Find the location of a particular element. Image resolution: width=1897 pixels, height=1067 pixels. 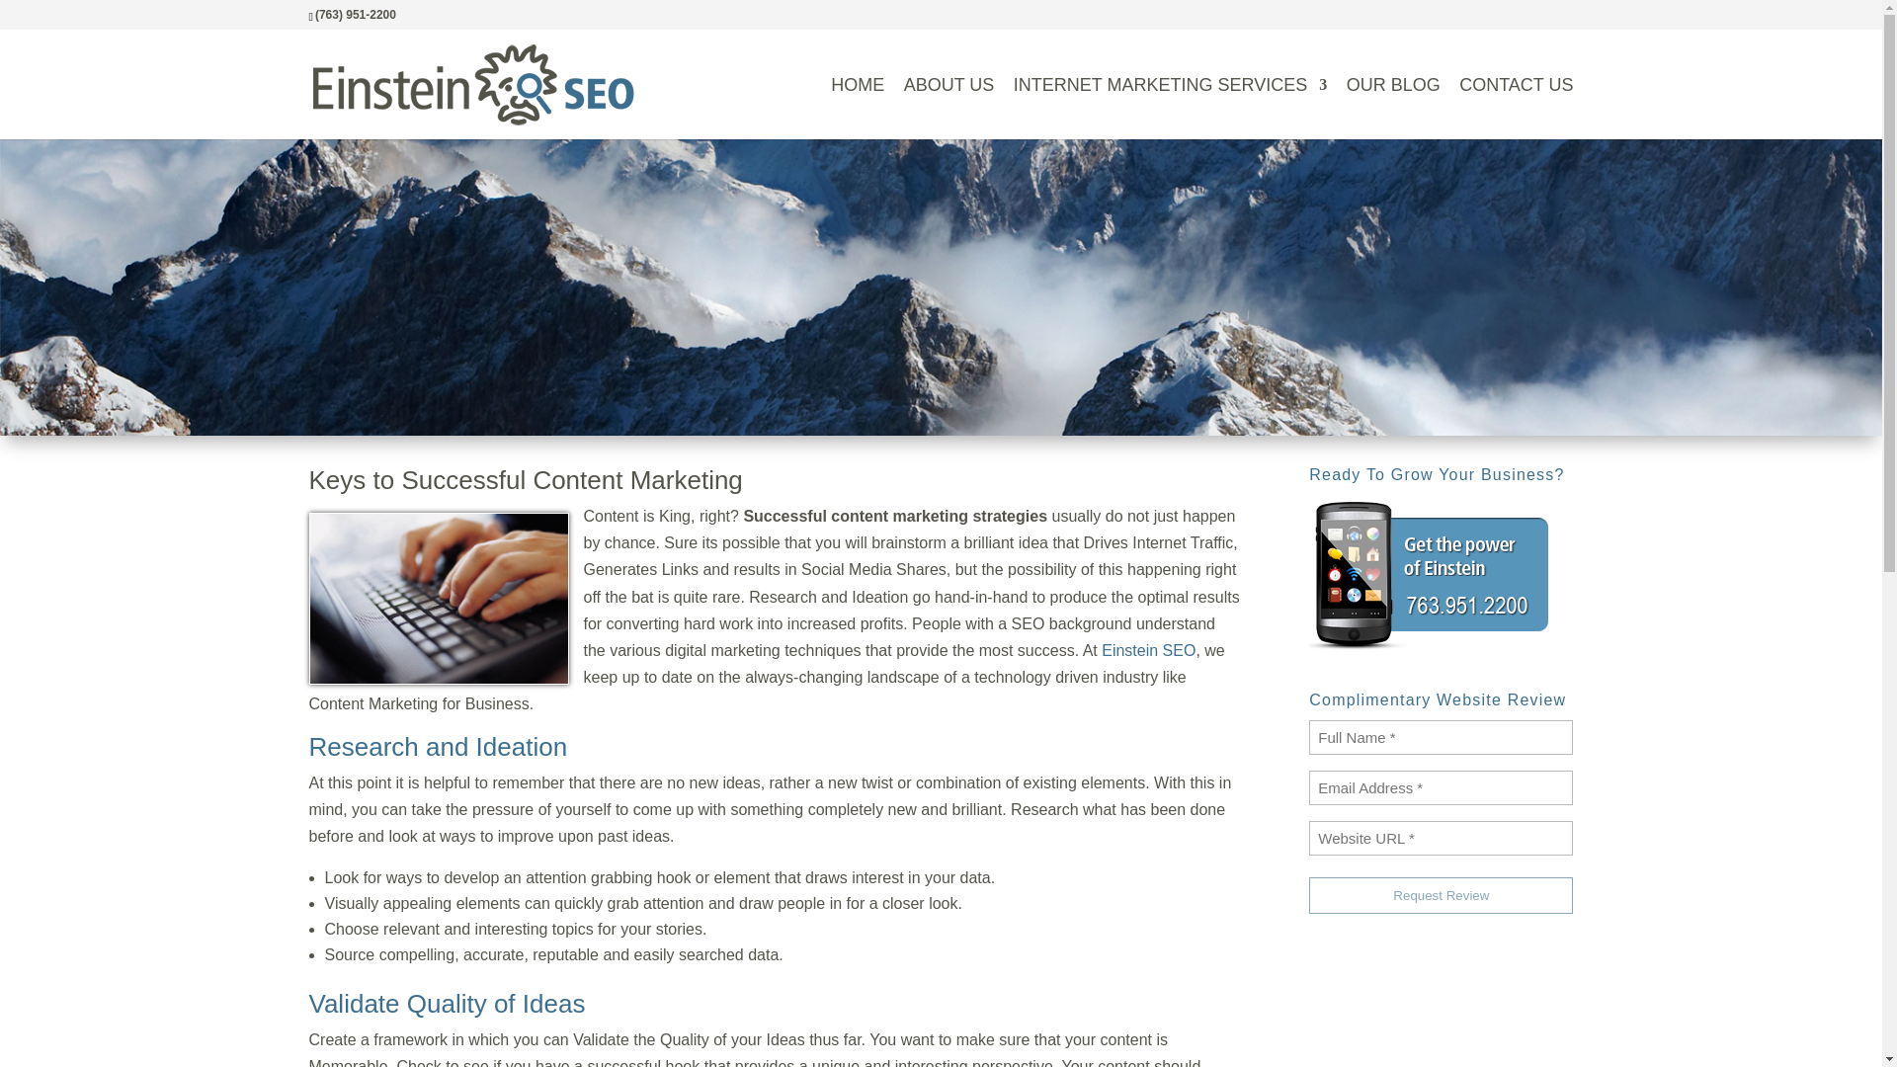

Einstein SEO is located at coordinates (1148, 650).